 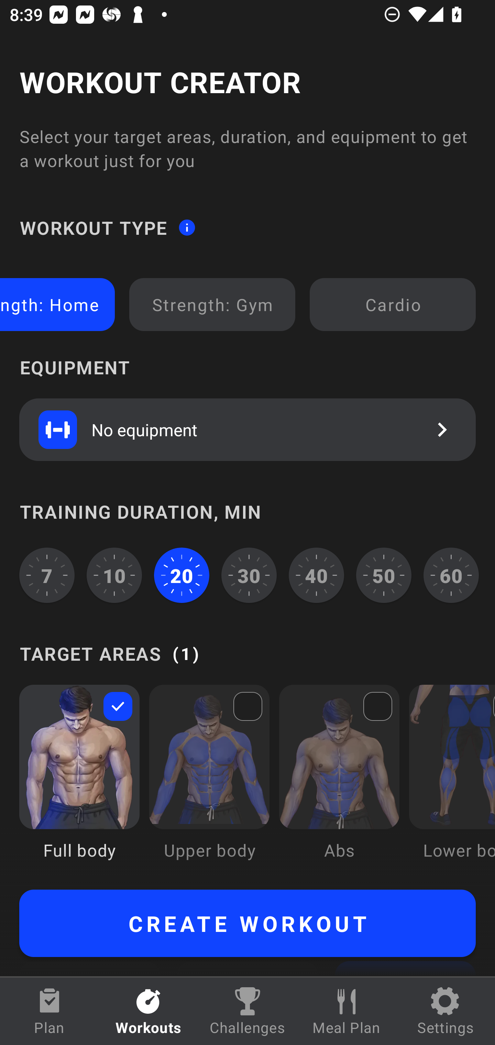 I want to click on Upper body, so click(x=209, y=782).